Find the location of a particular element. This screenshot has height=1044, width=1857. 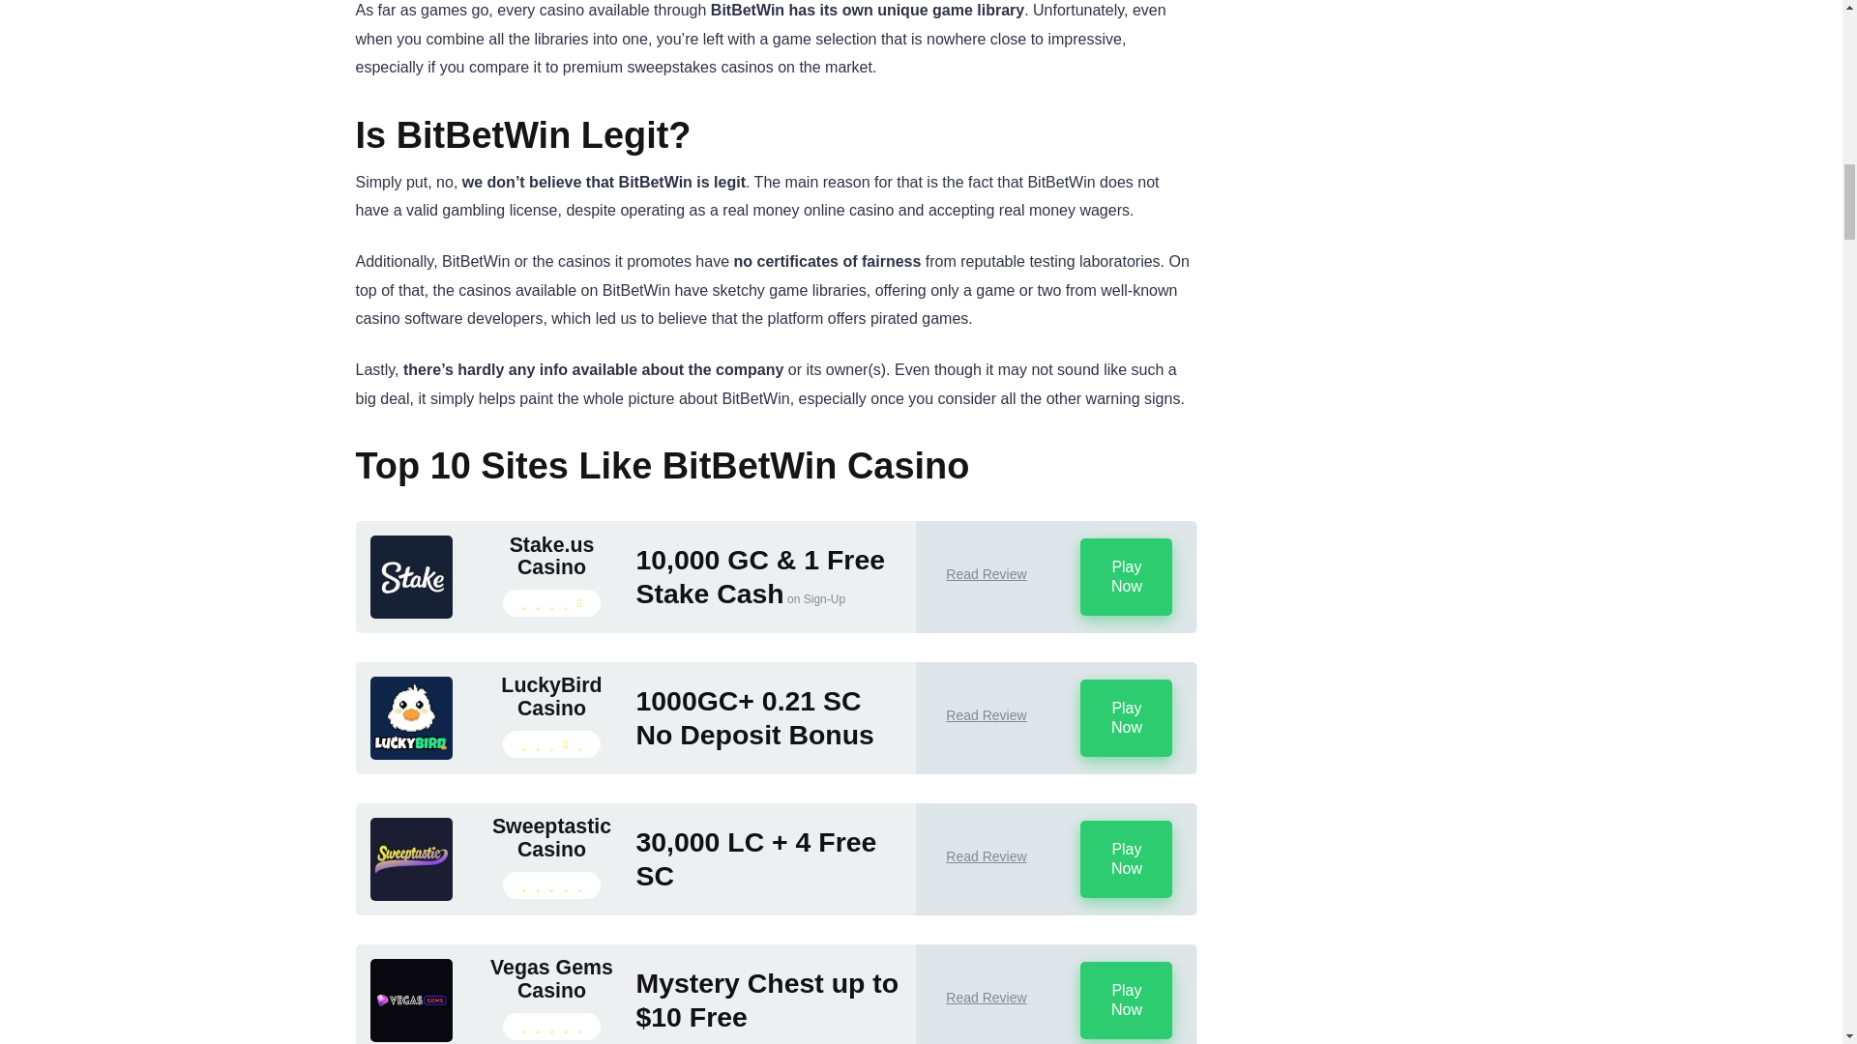

Read Review is located at coordinates (986, 715).